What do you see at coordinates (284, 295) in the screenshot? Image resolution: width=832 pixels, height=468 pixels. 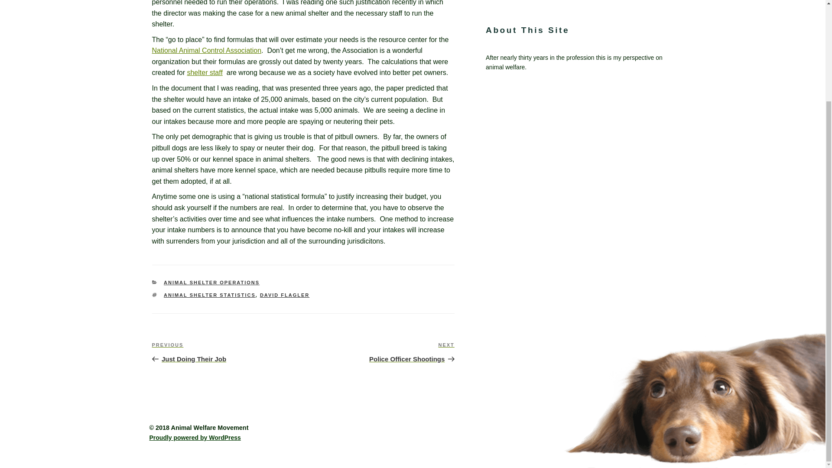 I see `ANIMAL SHELTER OPERATIONS` at bounding box center [284, 295].